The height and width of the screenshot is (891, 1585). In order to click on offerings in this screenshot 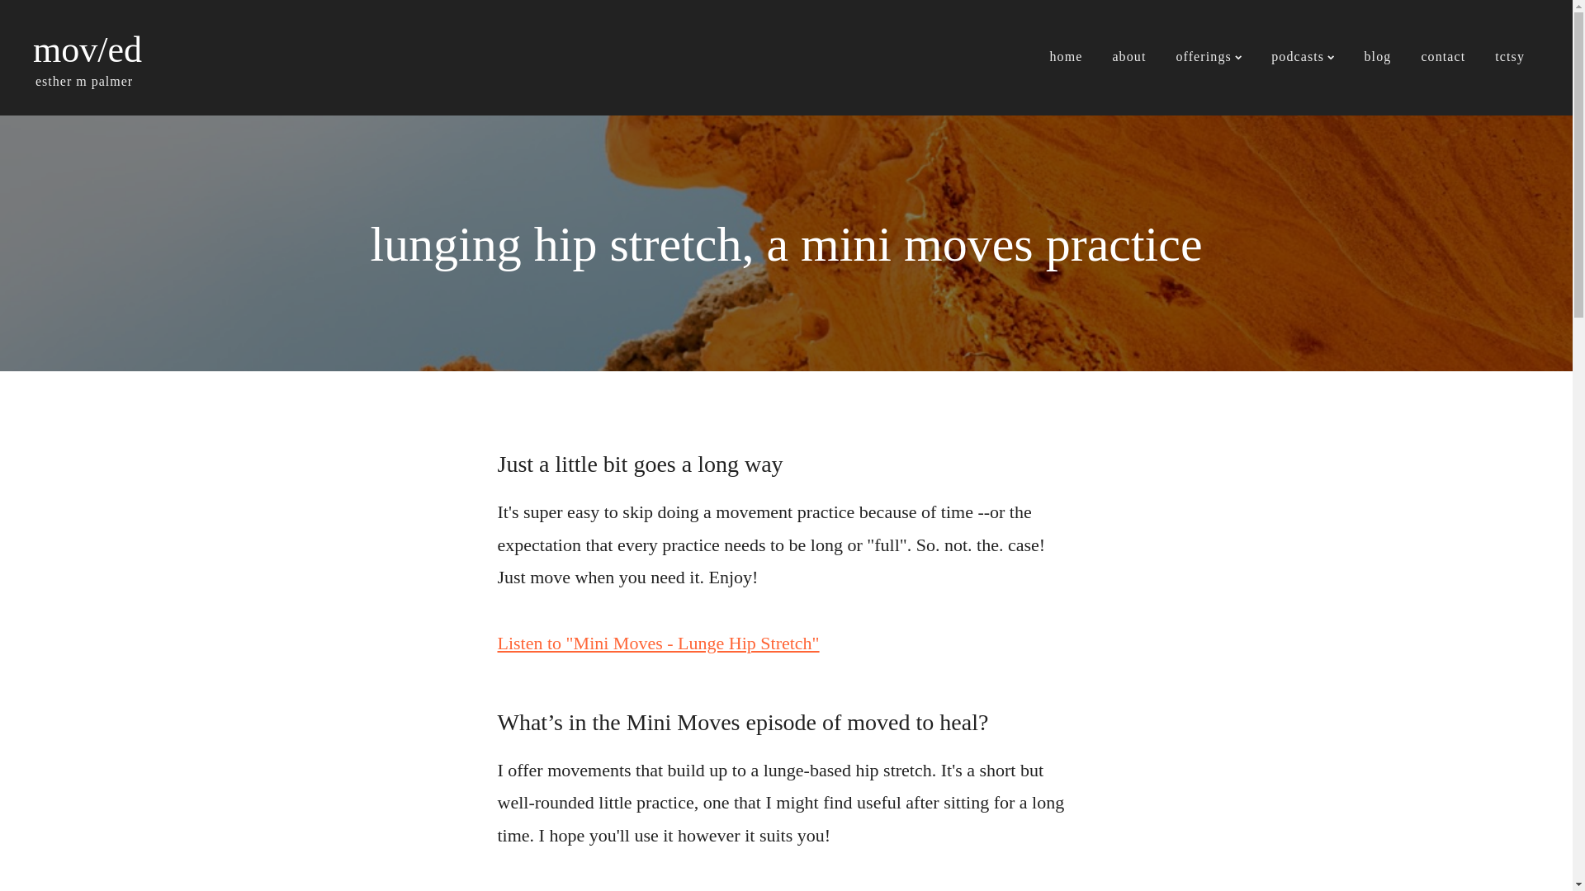, I will do `click(1209, 58)`.